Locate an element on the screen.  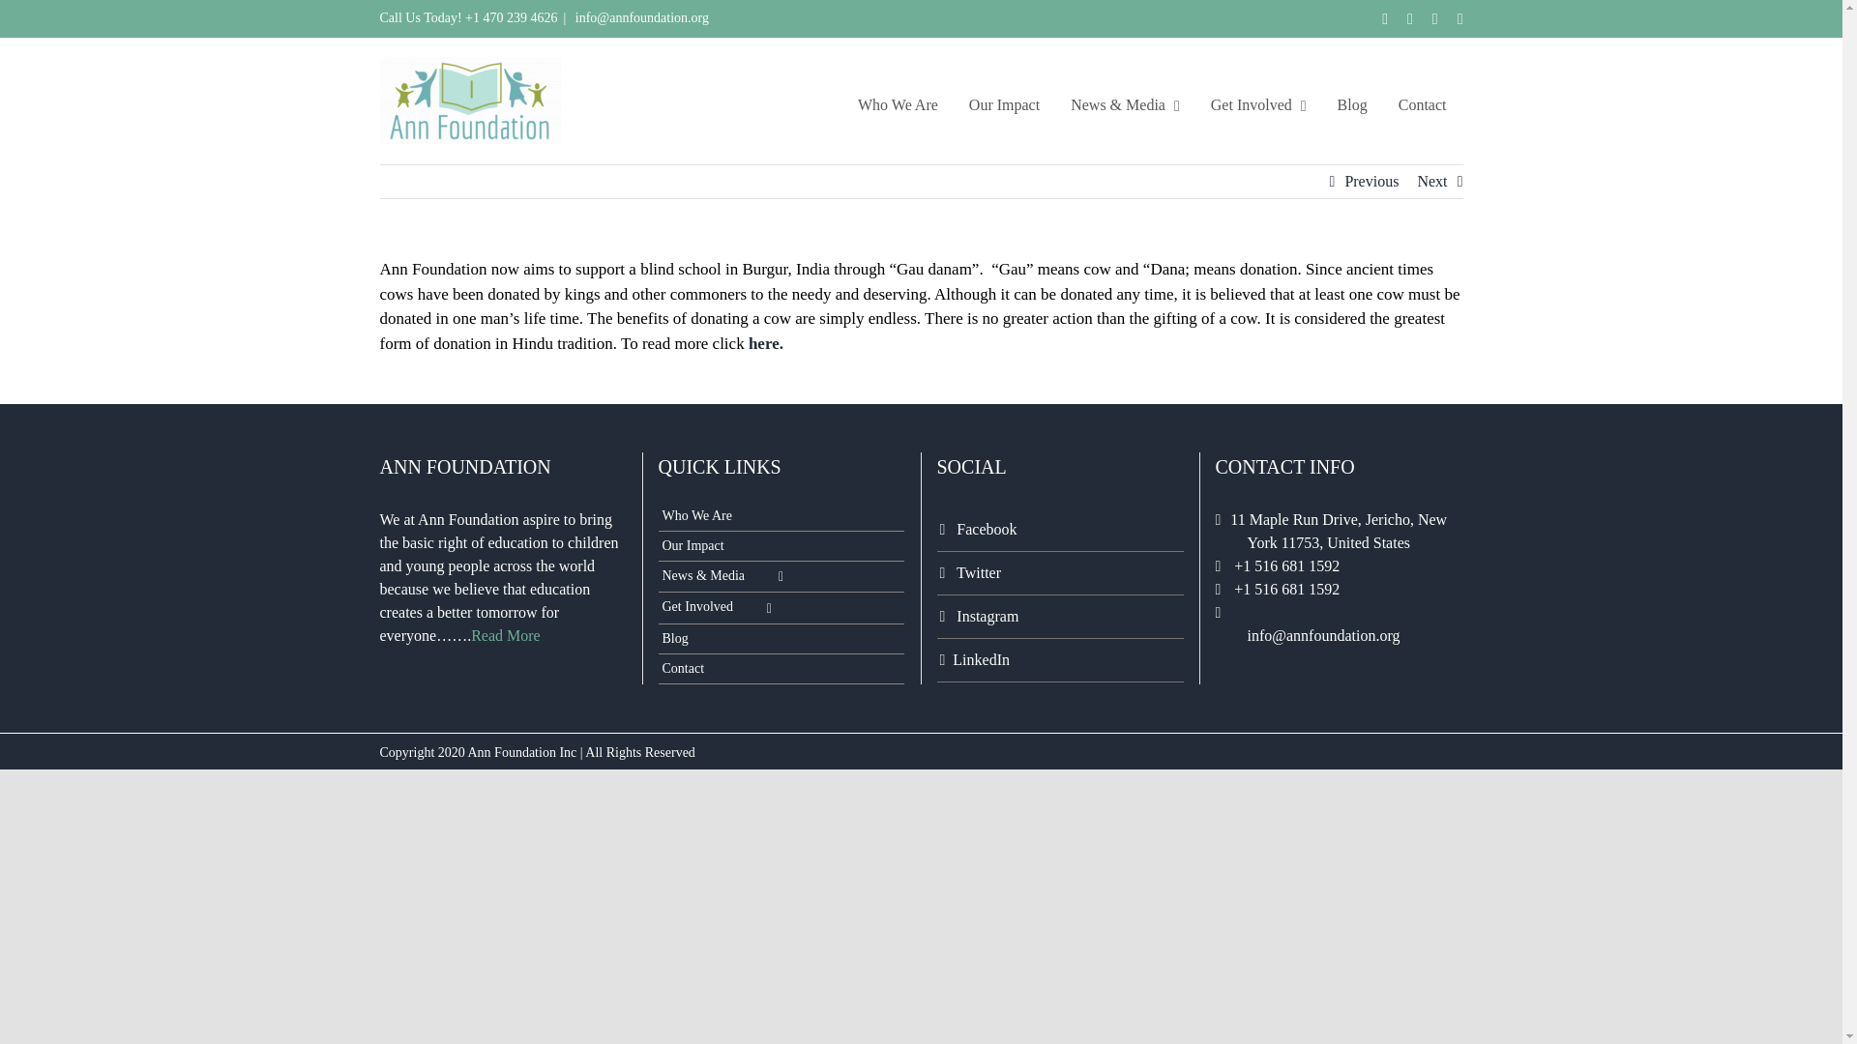
Our Impact is located at coordinates (1004, 104).